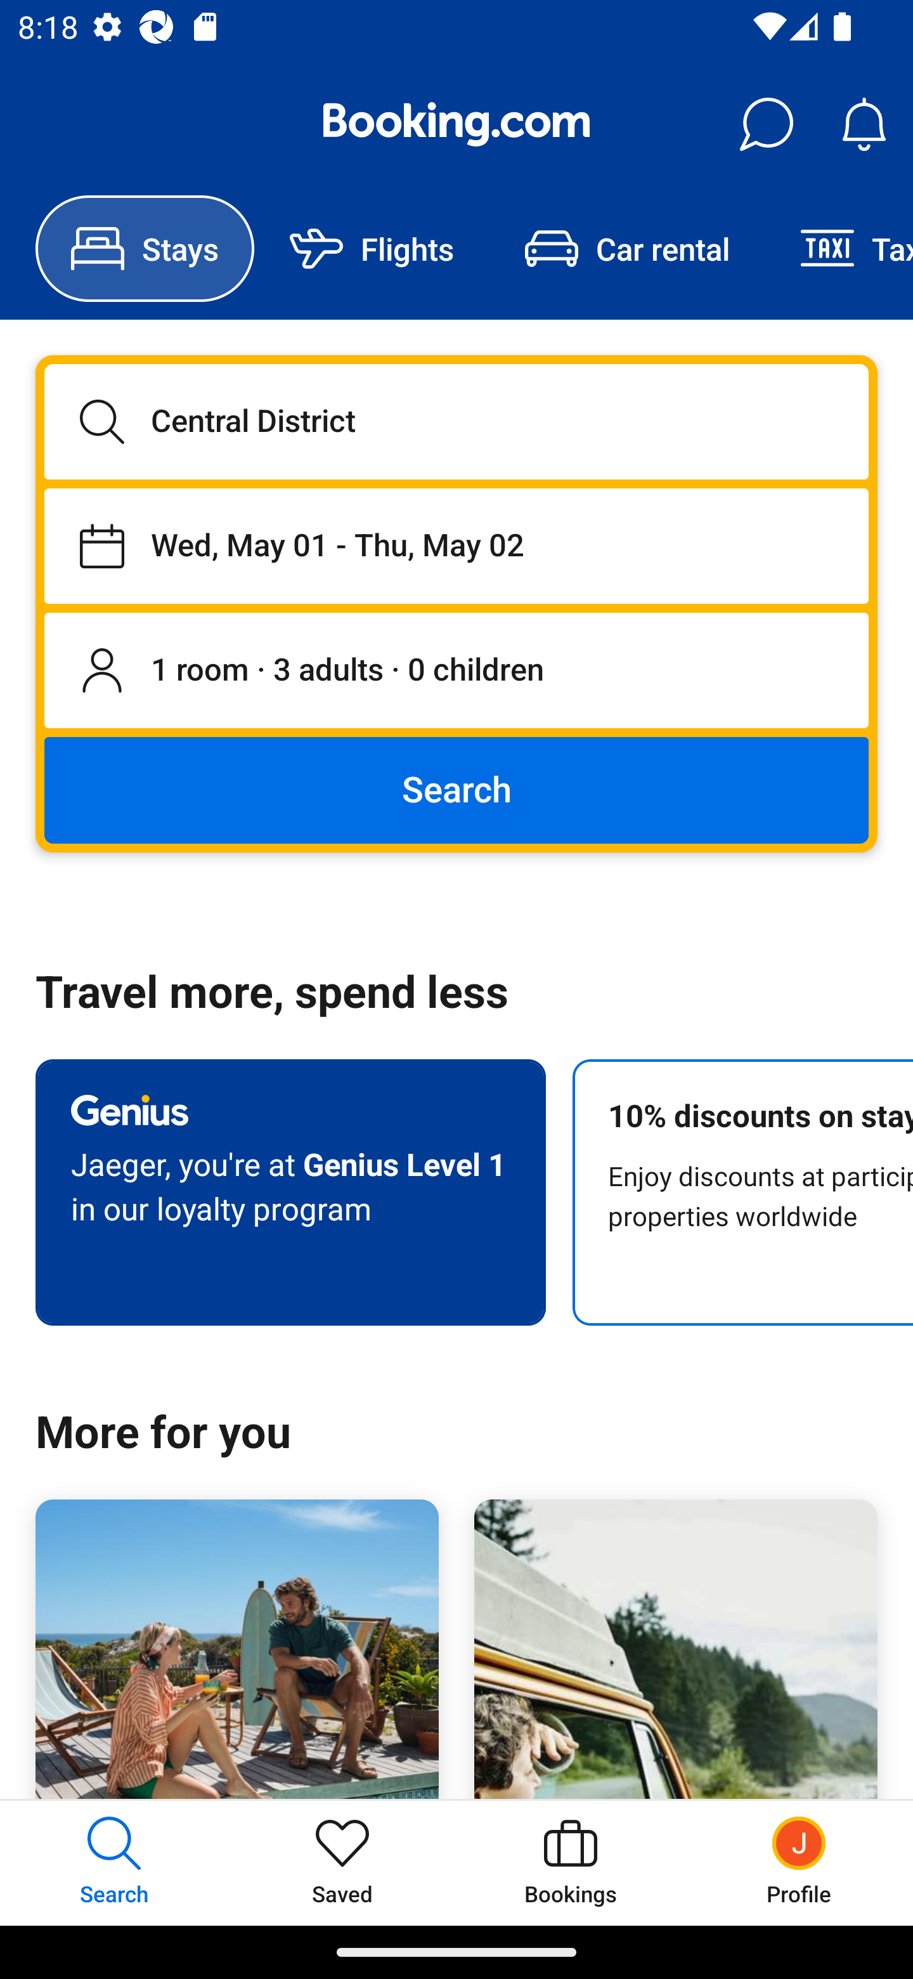 This screenshot has height=1979, width=913. I want to click on Central District, so click(456, 421).